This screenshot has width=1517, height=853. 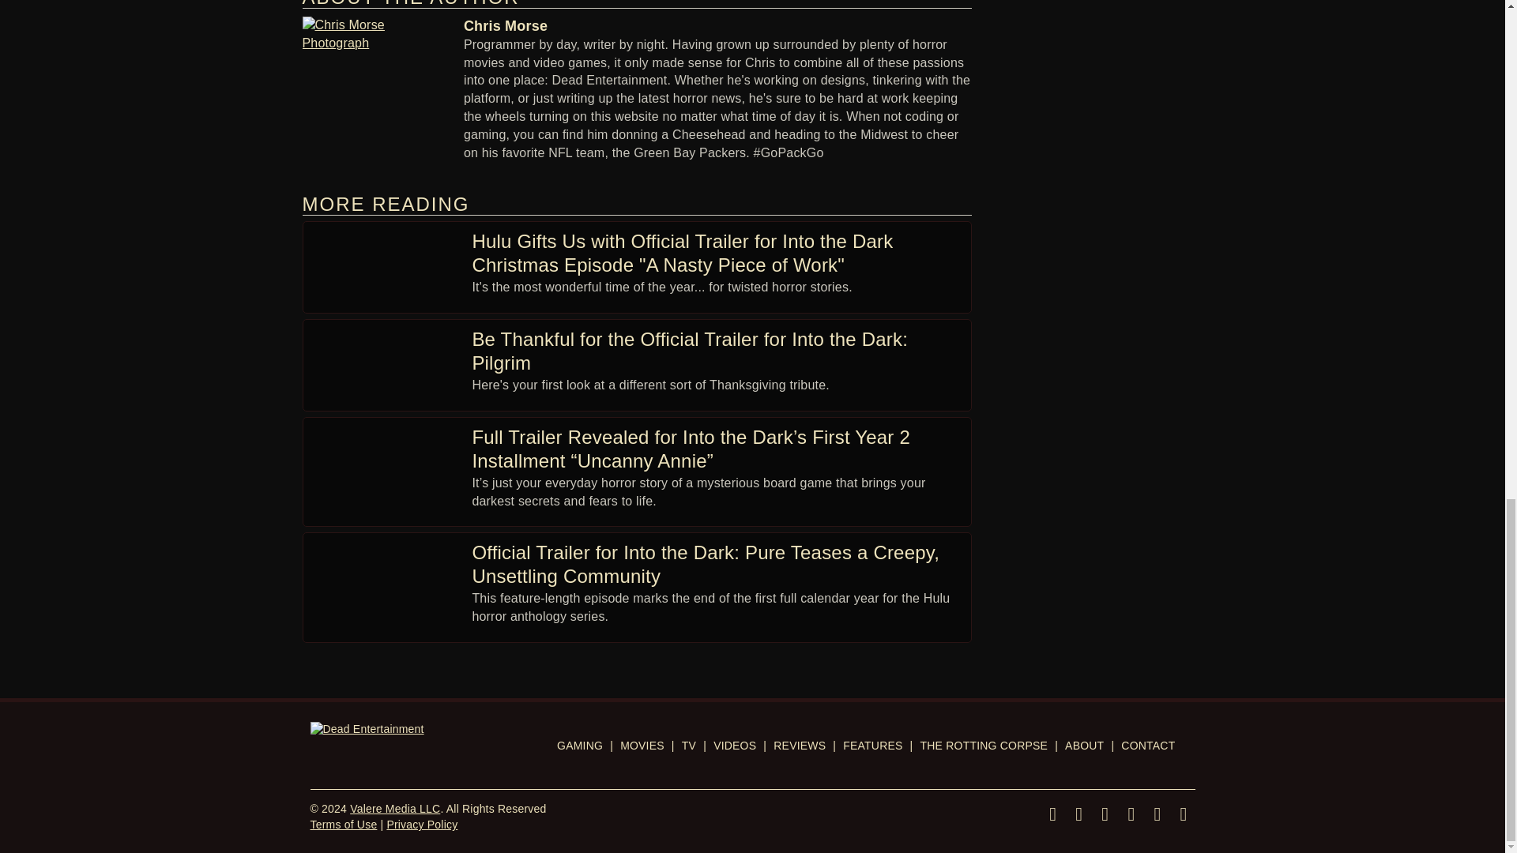 What do you see at coordinates (506, 25) in the screenshot?
I see `Chris Morse` at bounding box center [506, 25].